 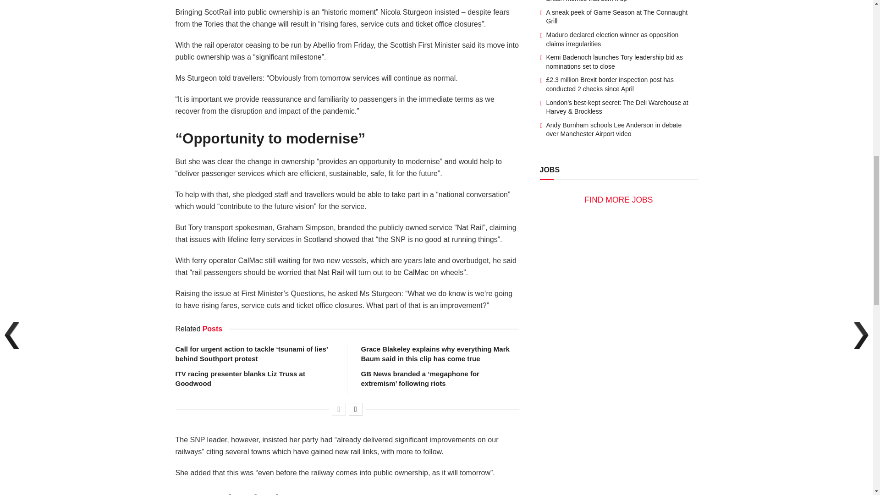 What do you see at coordinates (356, 409) in the screenshot?
I see `Next` at bounding box center [356, 409].